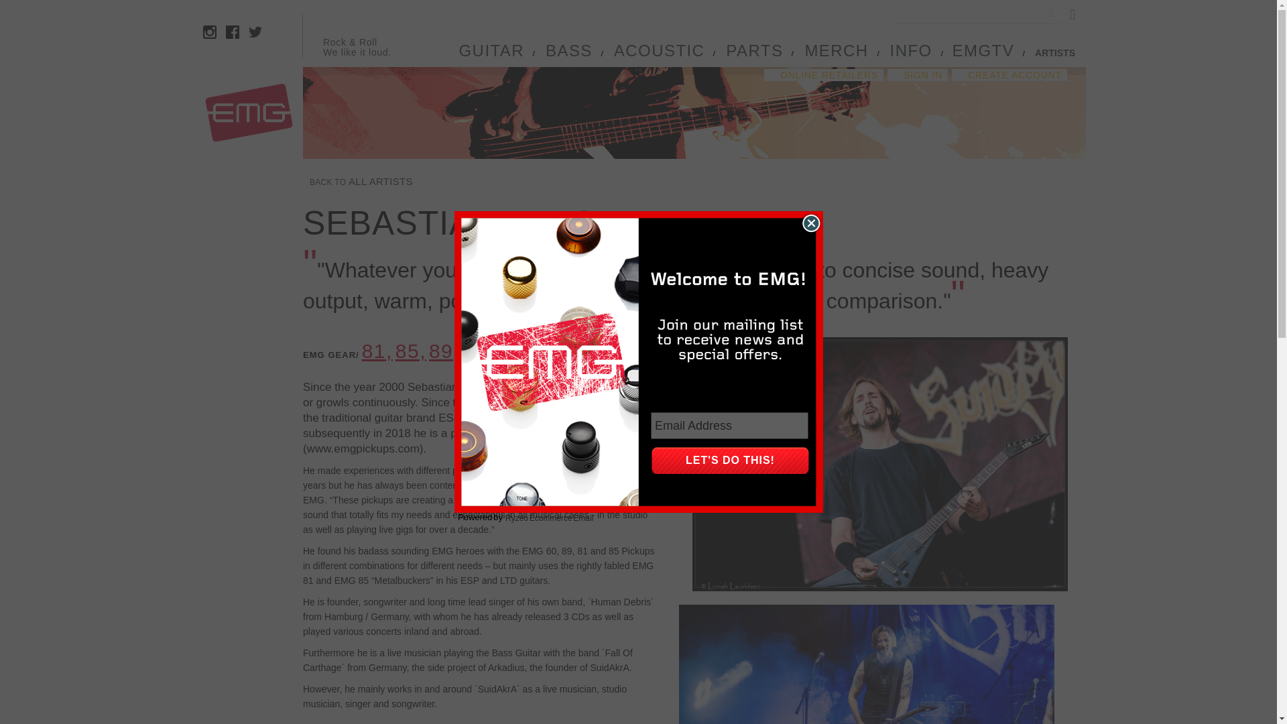 The height and width of the screenshot is (724, 1287). I want to click on ONLINE RETAILERS, so click(823, 74).